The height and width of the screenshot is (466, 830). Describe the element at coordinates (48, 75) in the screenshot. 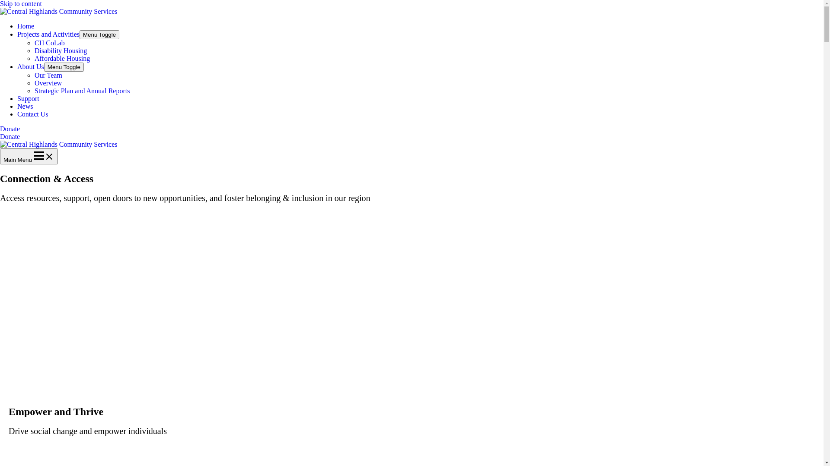

I see `Our Team` at that location.